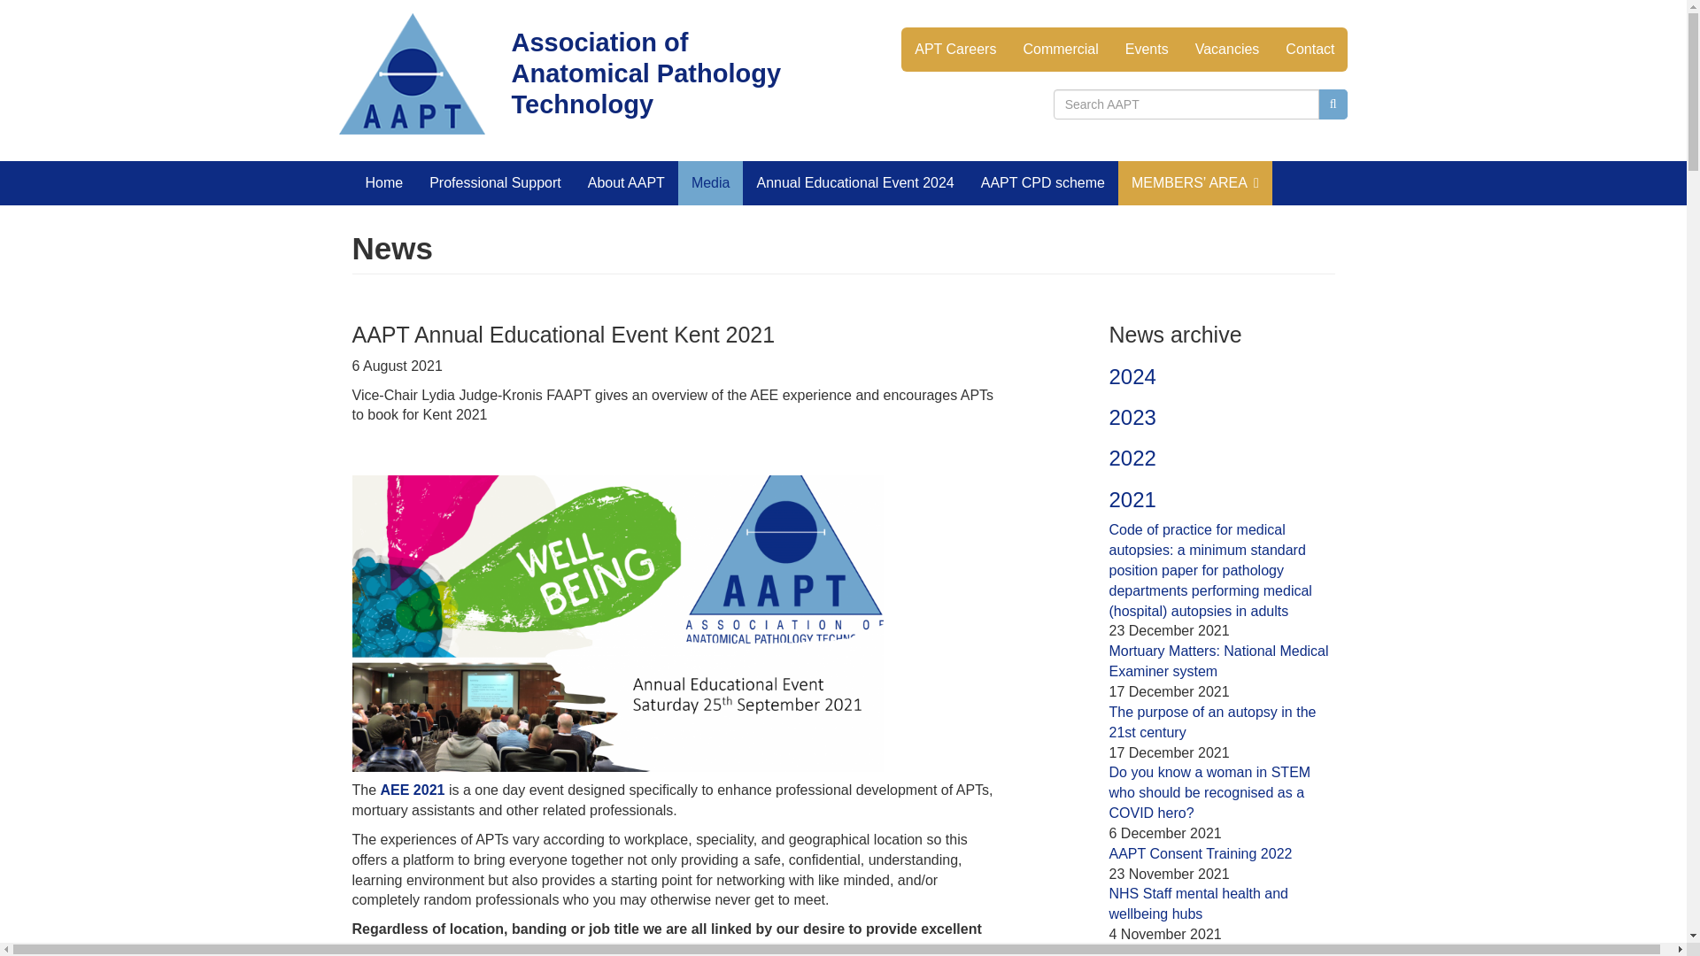 The image size is (1700, 956). I want to click on Vacancies, so click(1227, 50).